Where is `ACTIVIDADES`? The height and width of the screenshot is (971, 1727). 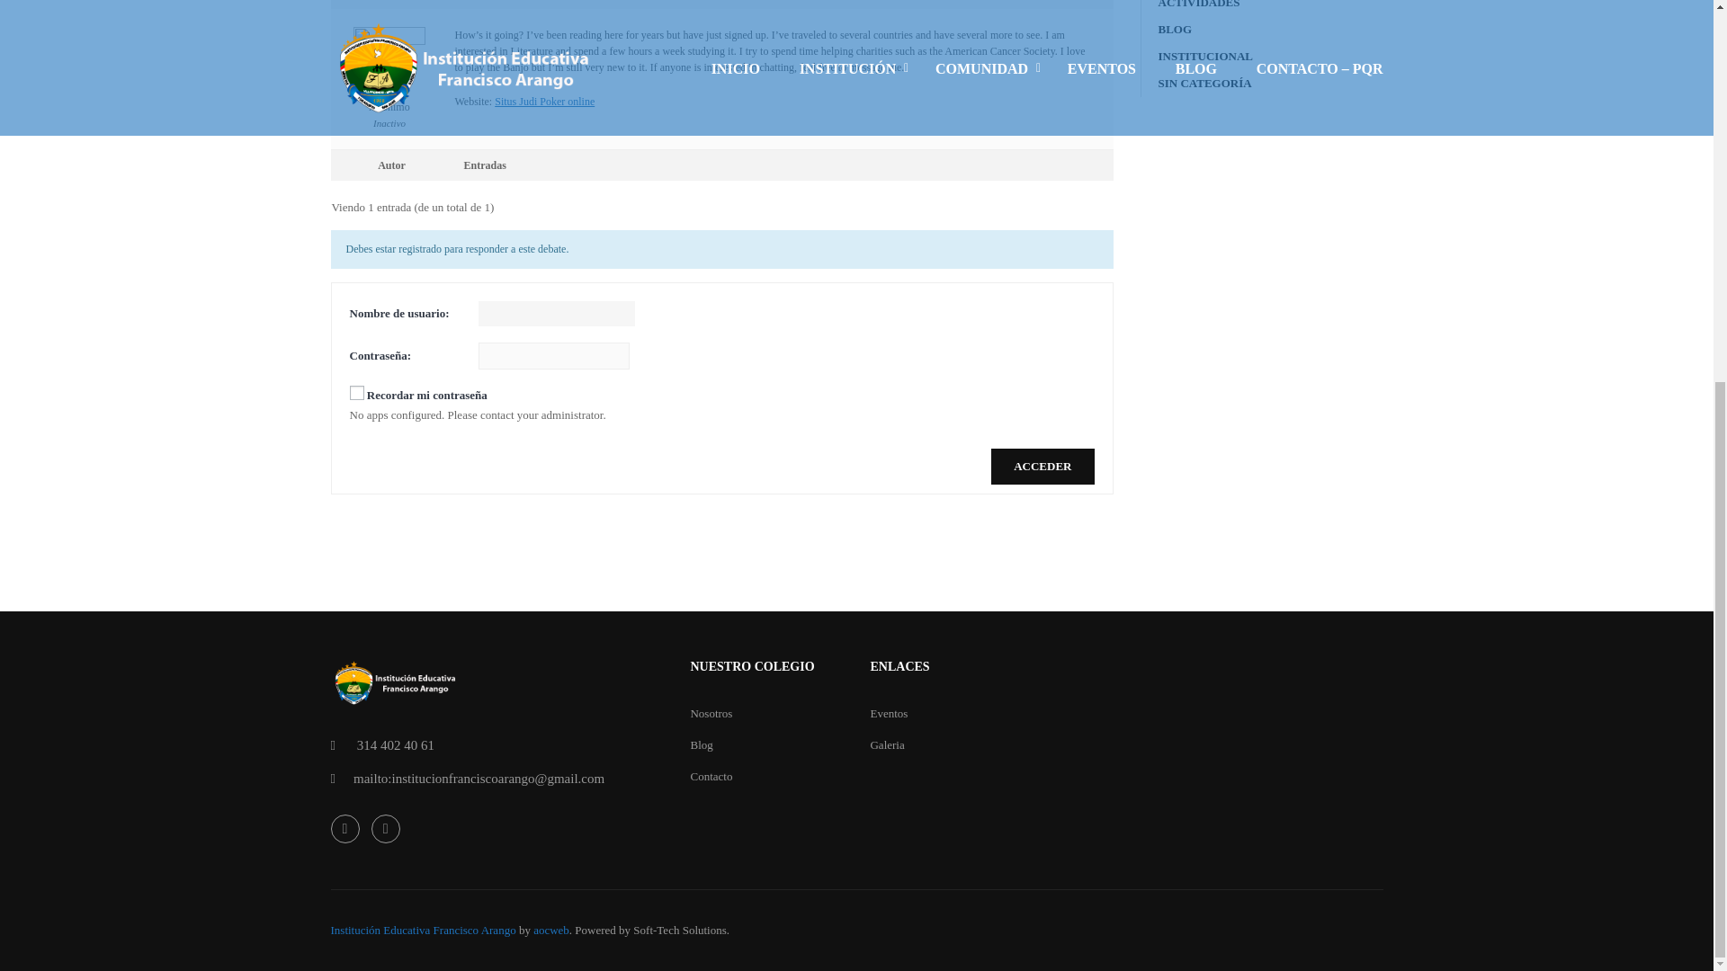 ACTIVIDADES is located at coordinates (1199, 4).